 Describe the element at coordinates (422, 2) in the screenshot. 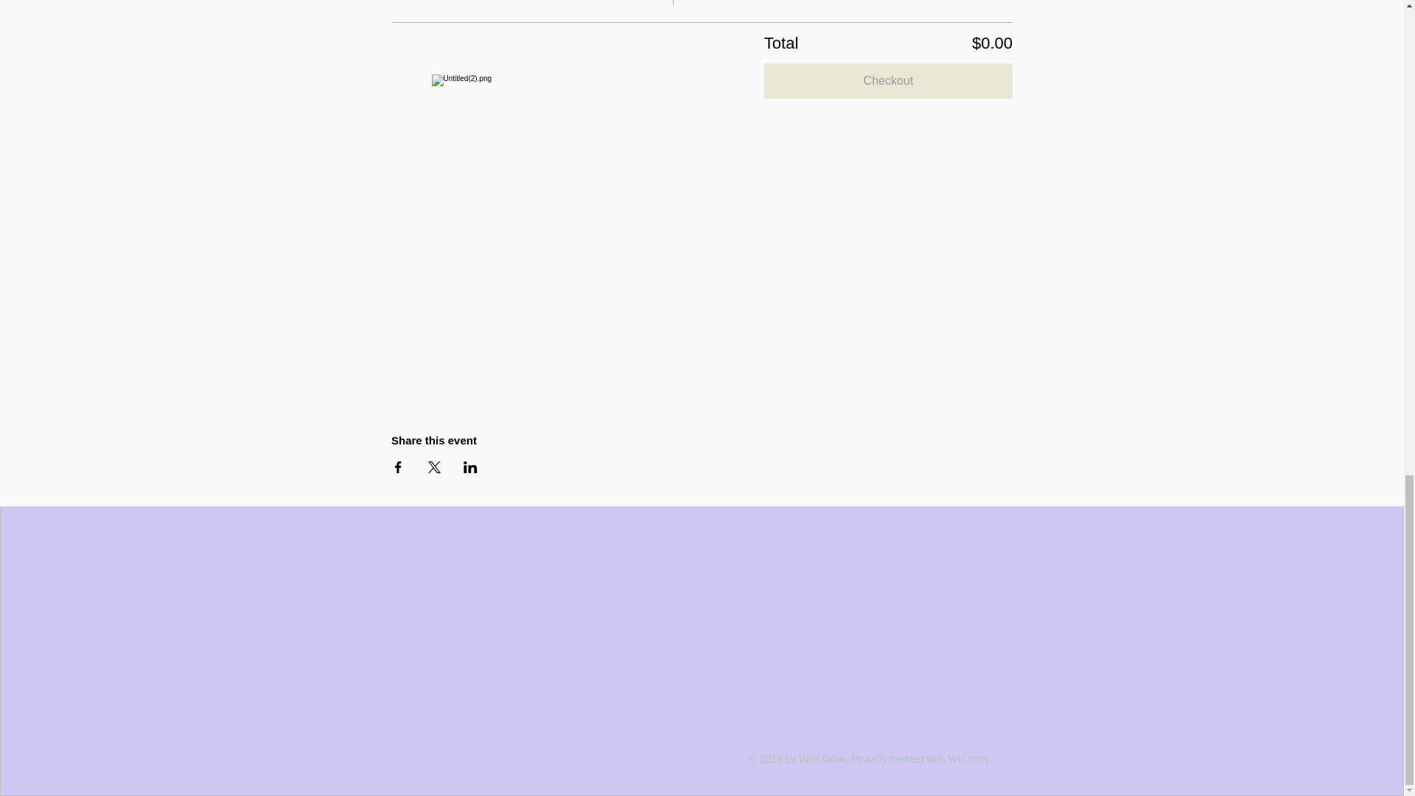

I see `More info` at that location.